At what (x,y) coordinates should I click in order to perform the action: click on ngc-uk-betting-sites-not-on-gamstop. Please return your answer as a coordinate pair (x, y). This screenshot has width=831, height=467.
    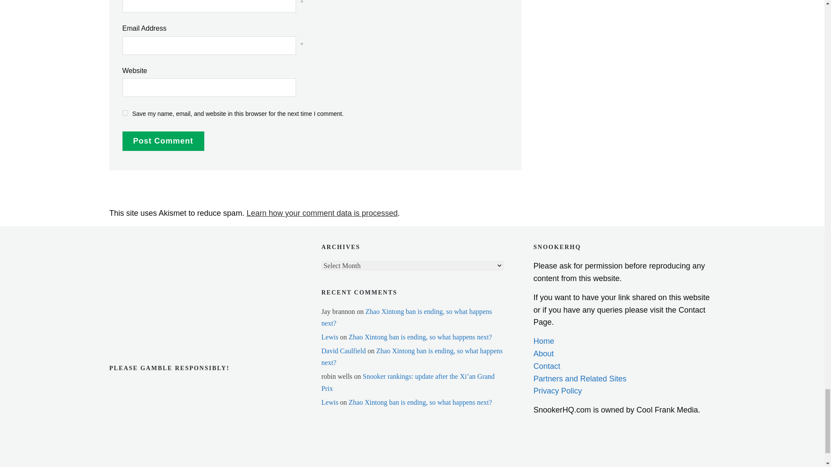
    Looking at the image, I should click on (152, 249).